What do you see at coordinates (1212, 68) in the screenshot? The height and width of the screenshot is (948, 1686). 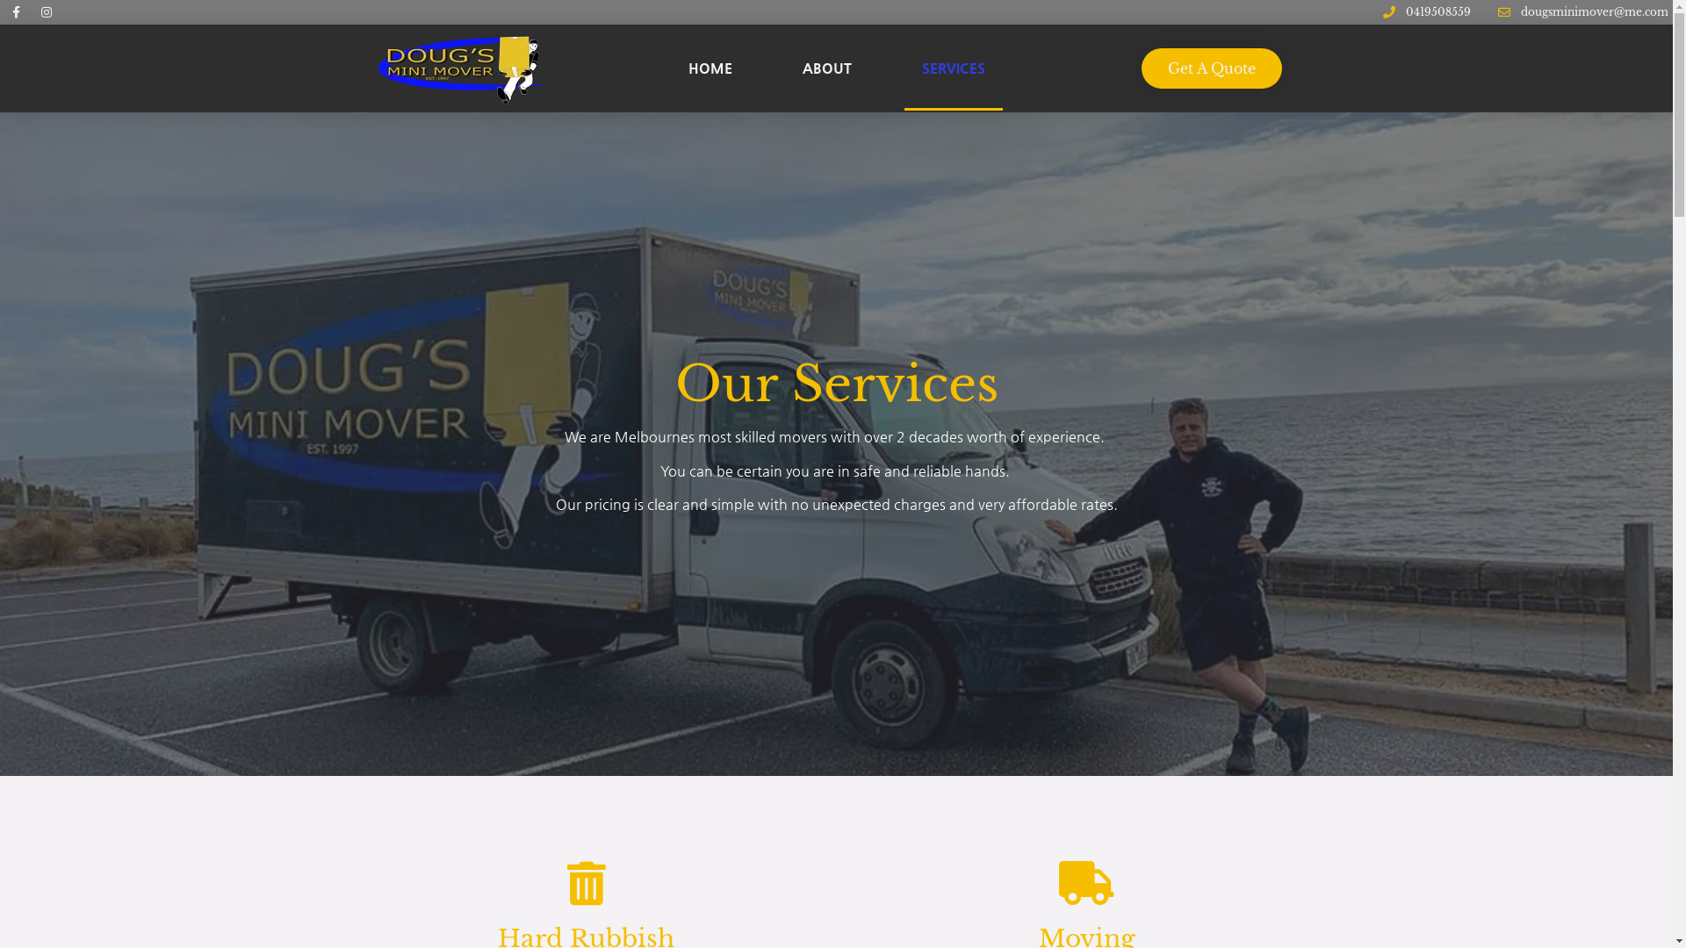 I see `Get A Quote` at bounding box center [1212, 68].